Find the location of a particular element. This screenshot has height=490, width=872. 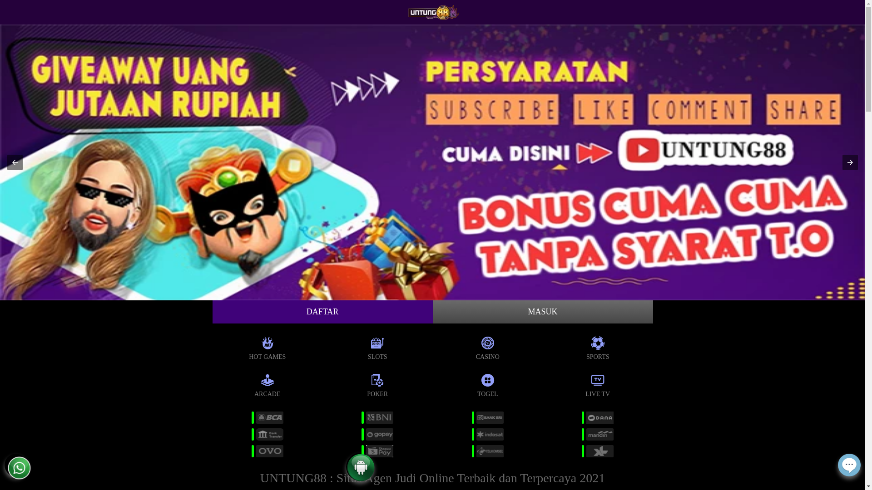

CASINO is located at coordinates (488, 347).